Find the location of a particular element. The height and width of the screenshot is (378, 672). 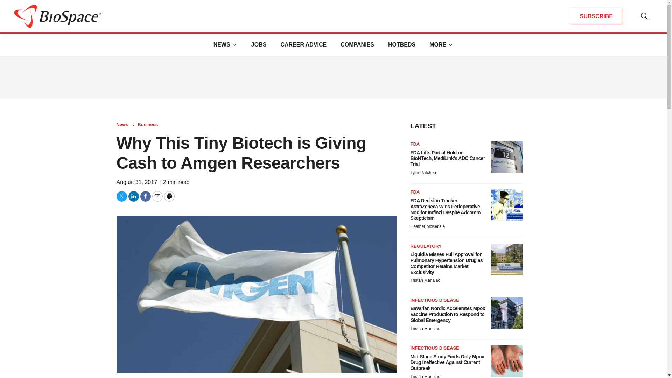

NEWS is located at coordinates (222, 44).